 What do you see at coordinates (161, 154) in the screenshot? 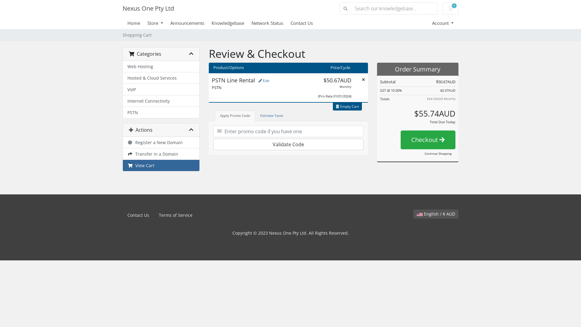
I see `  Transfer in a Domain` at bounding box center [161, 154].